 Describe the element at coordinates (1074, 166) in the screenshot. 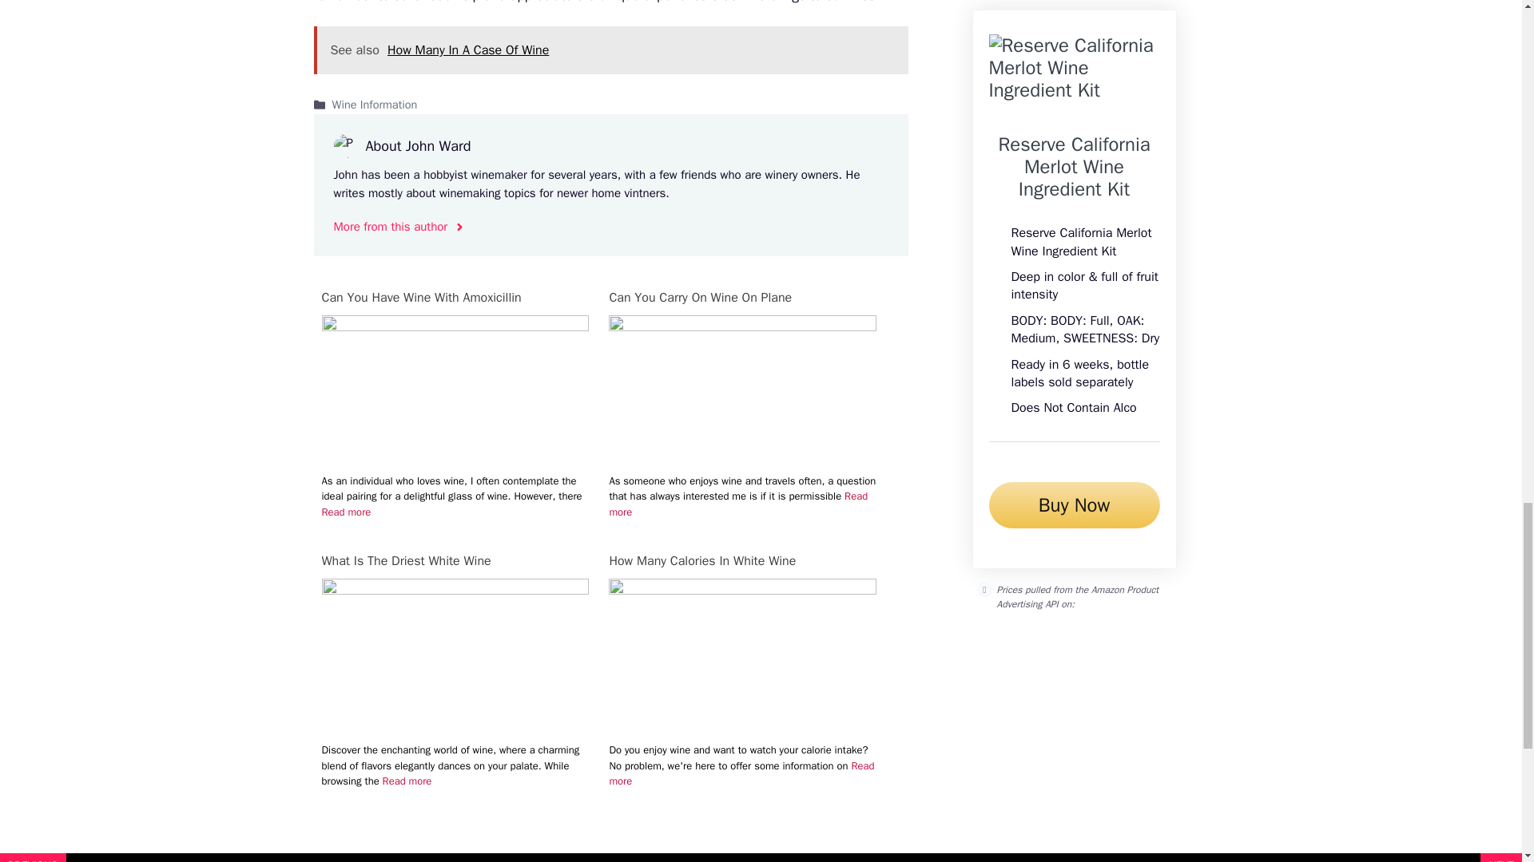

I see `Reserve California Merlot Wine Ingredient Kit` at that location.